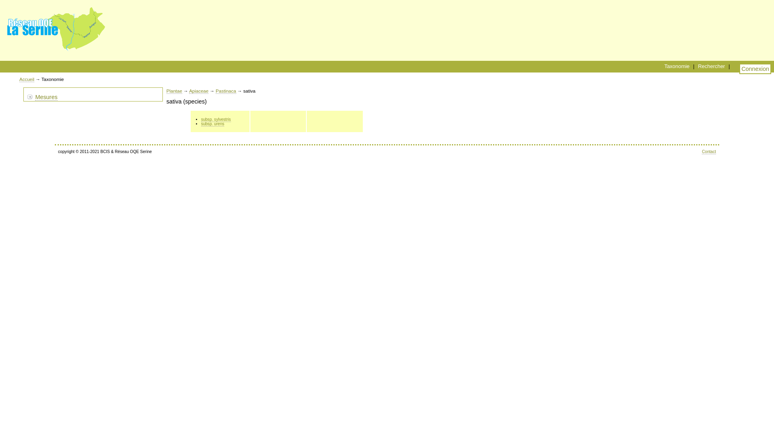  I want to click on Apiaceae, so click(199, 91).